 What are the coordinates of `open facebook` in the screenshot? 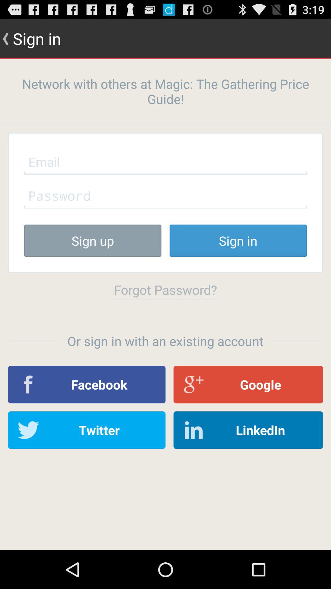 It's located at (87, 384).